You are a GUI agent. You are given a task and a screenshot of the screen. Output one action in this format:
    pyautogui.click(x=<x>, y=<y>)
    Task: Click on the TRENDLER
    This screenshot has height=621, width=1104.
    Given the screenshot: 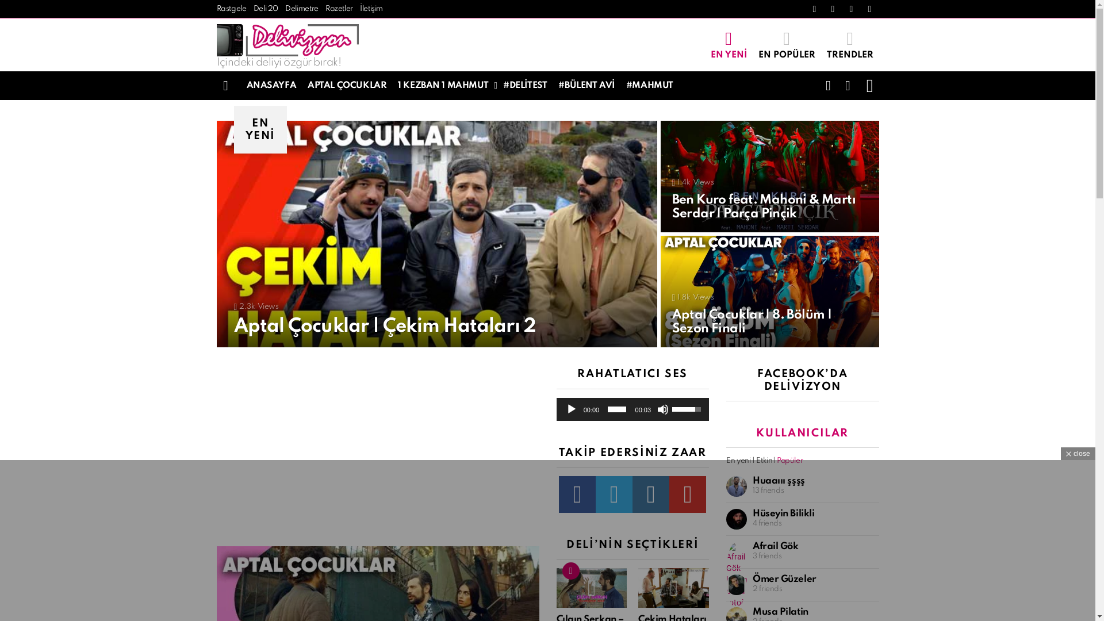 What is the action you would take?
    pyautogui.click(x=850, y=45)
    